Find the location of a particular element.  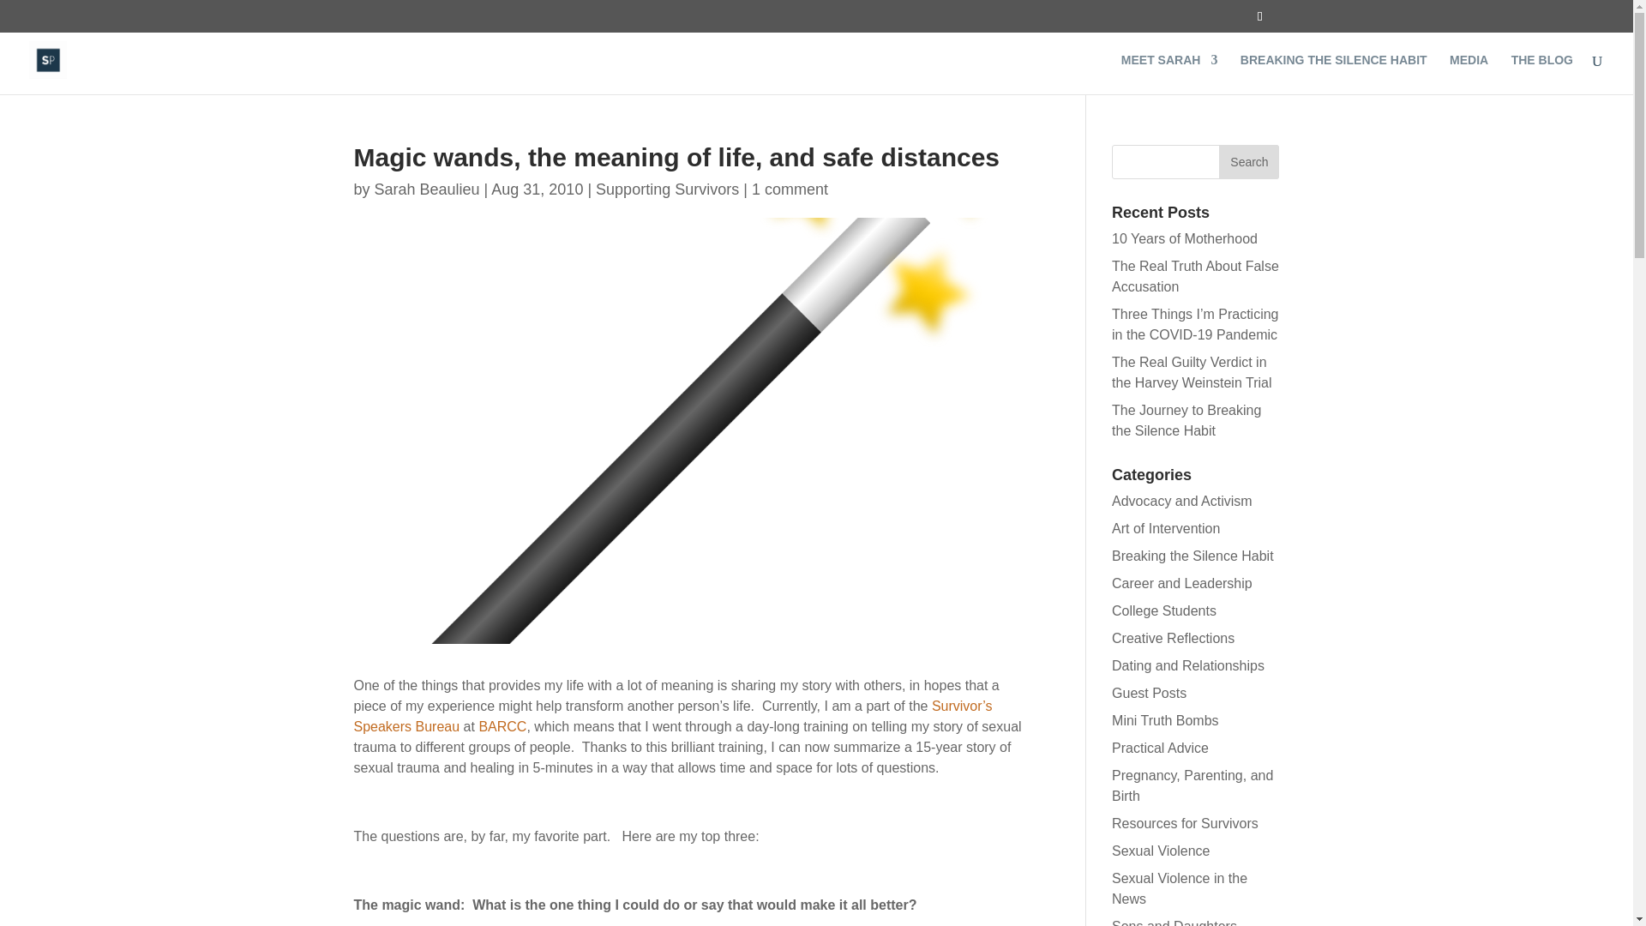

Guest Posts is located at coordinates (1149, 693).